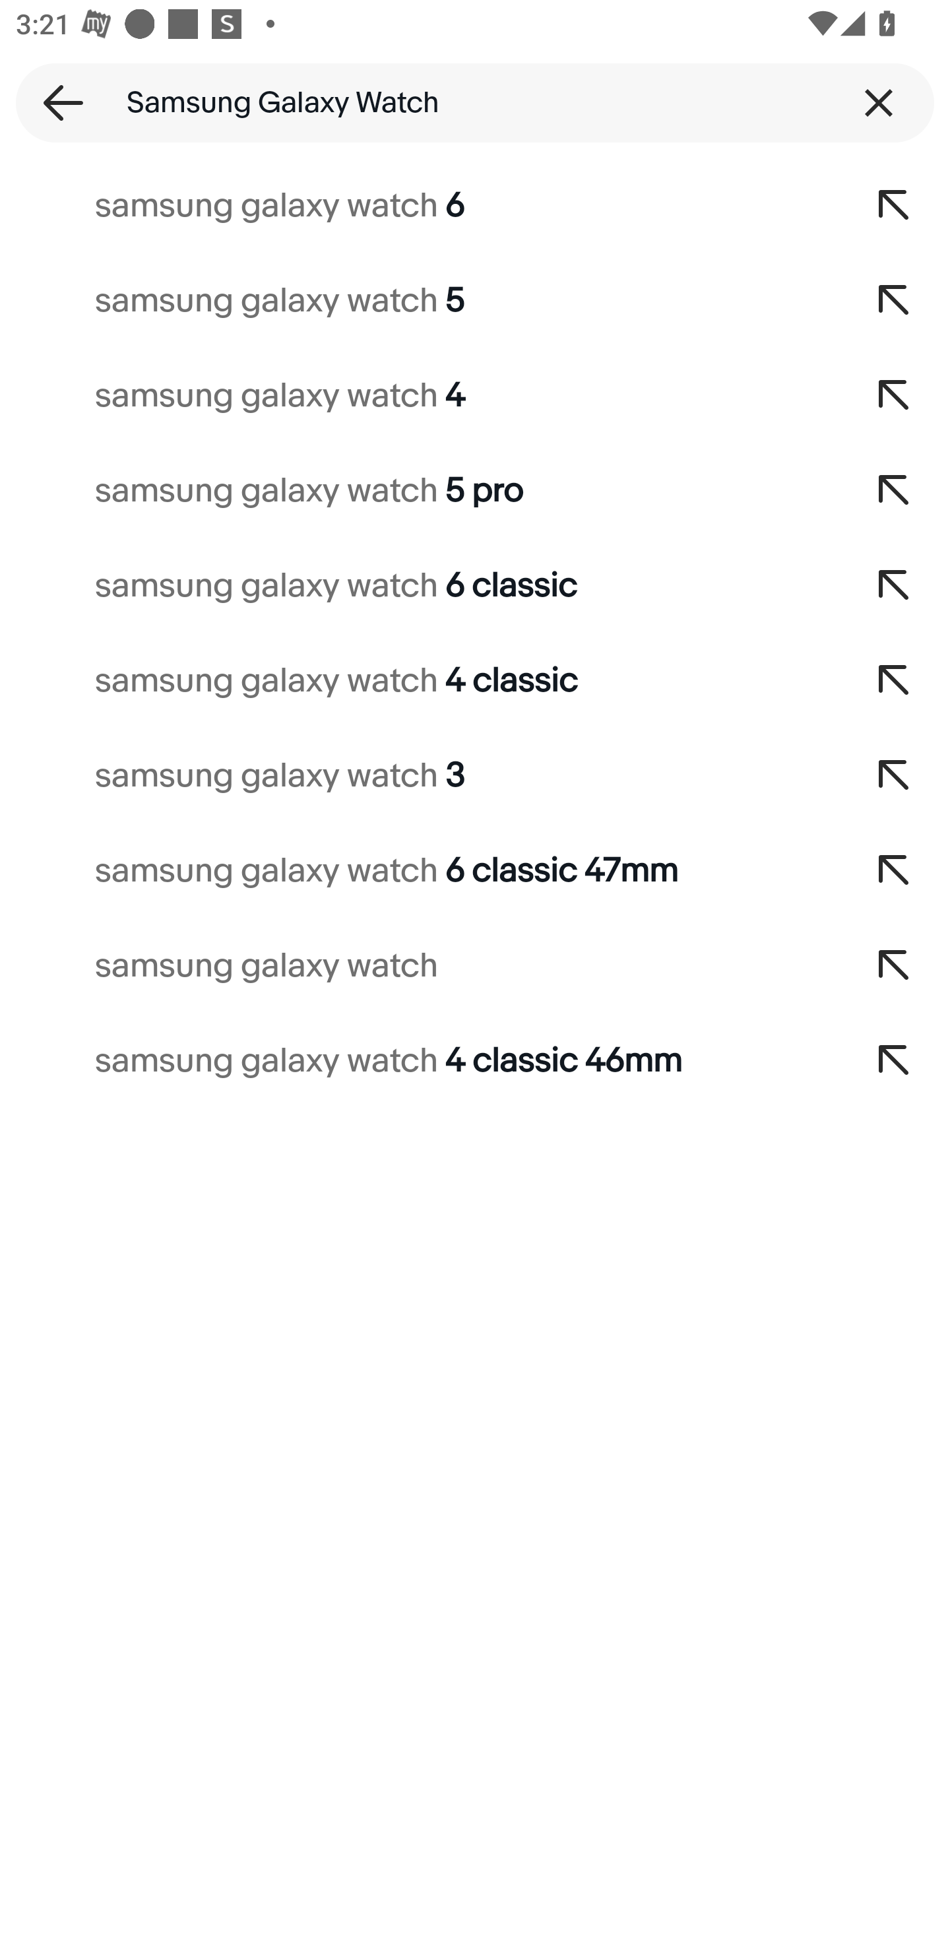 The width and height of the screenshot is (950, 1953). I want to click on Add to search query,samsung galaxy watch 4, so click(895, 395).